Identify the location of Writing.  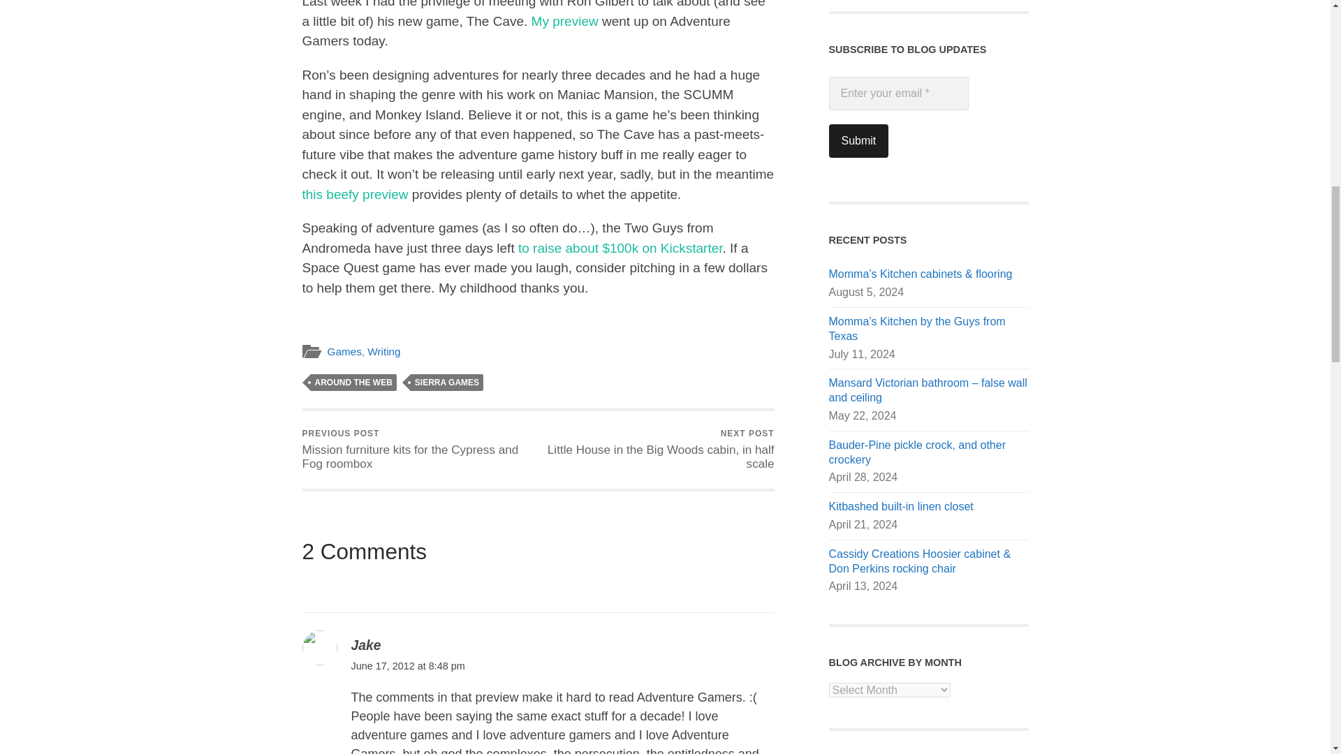
(406, 666).